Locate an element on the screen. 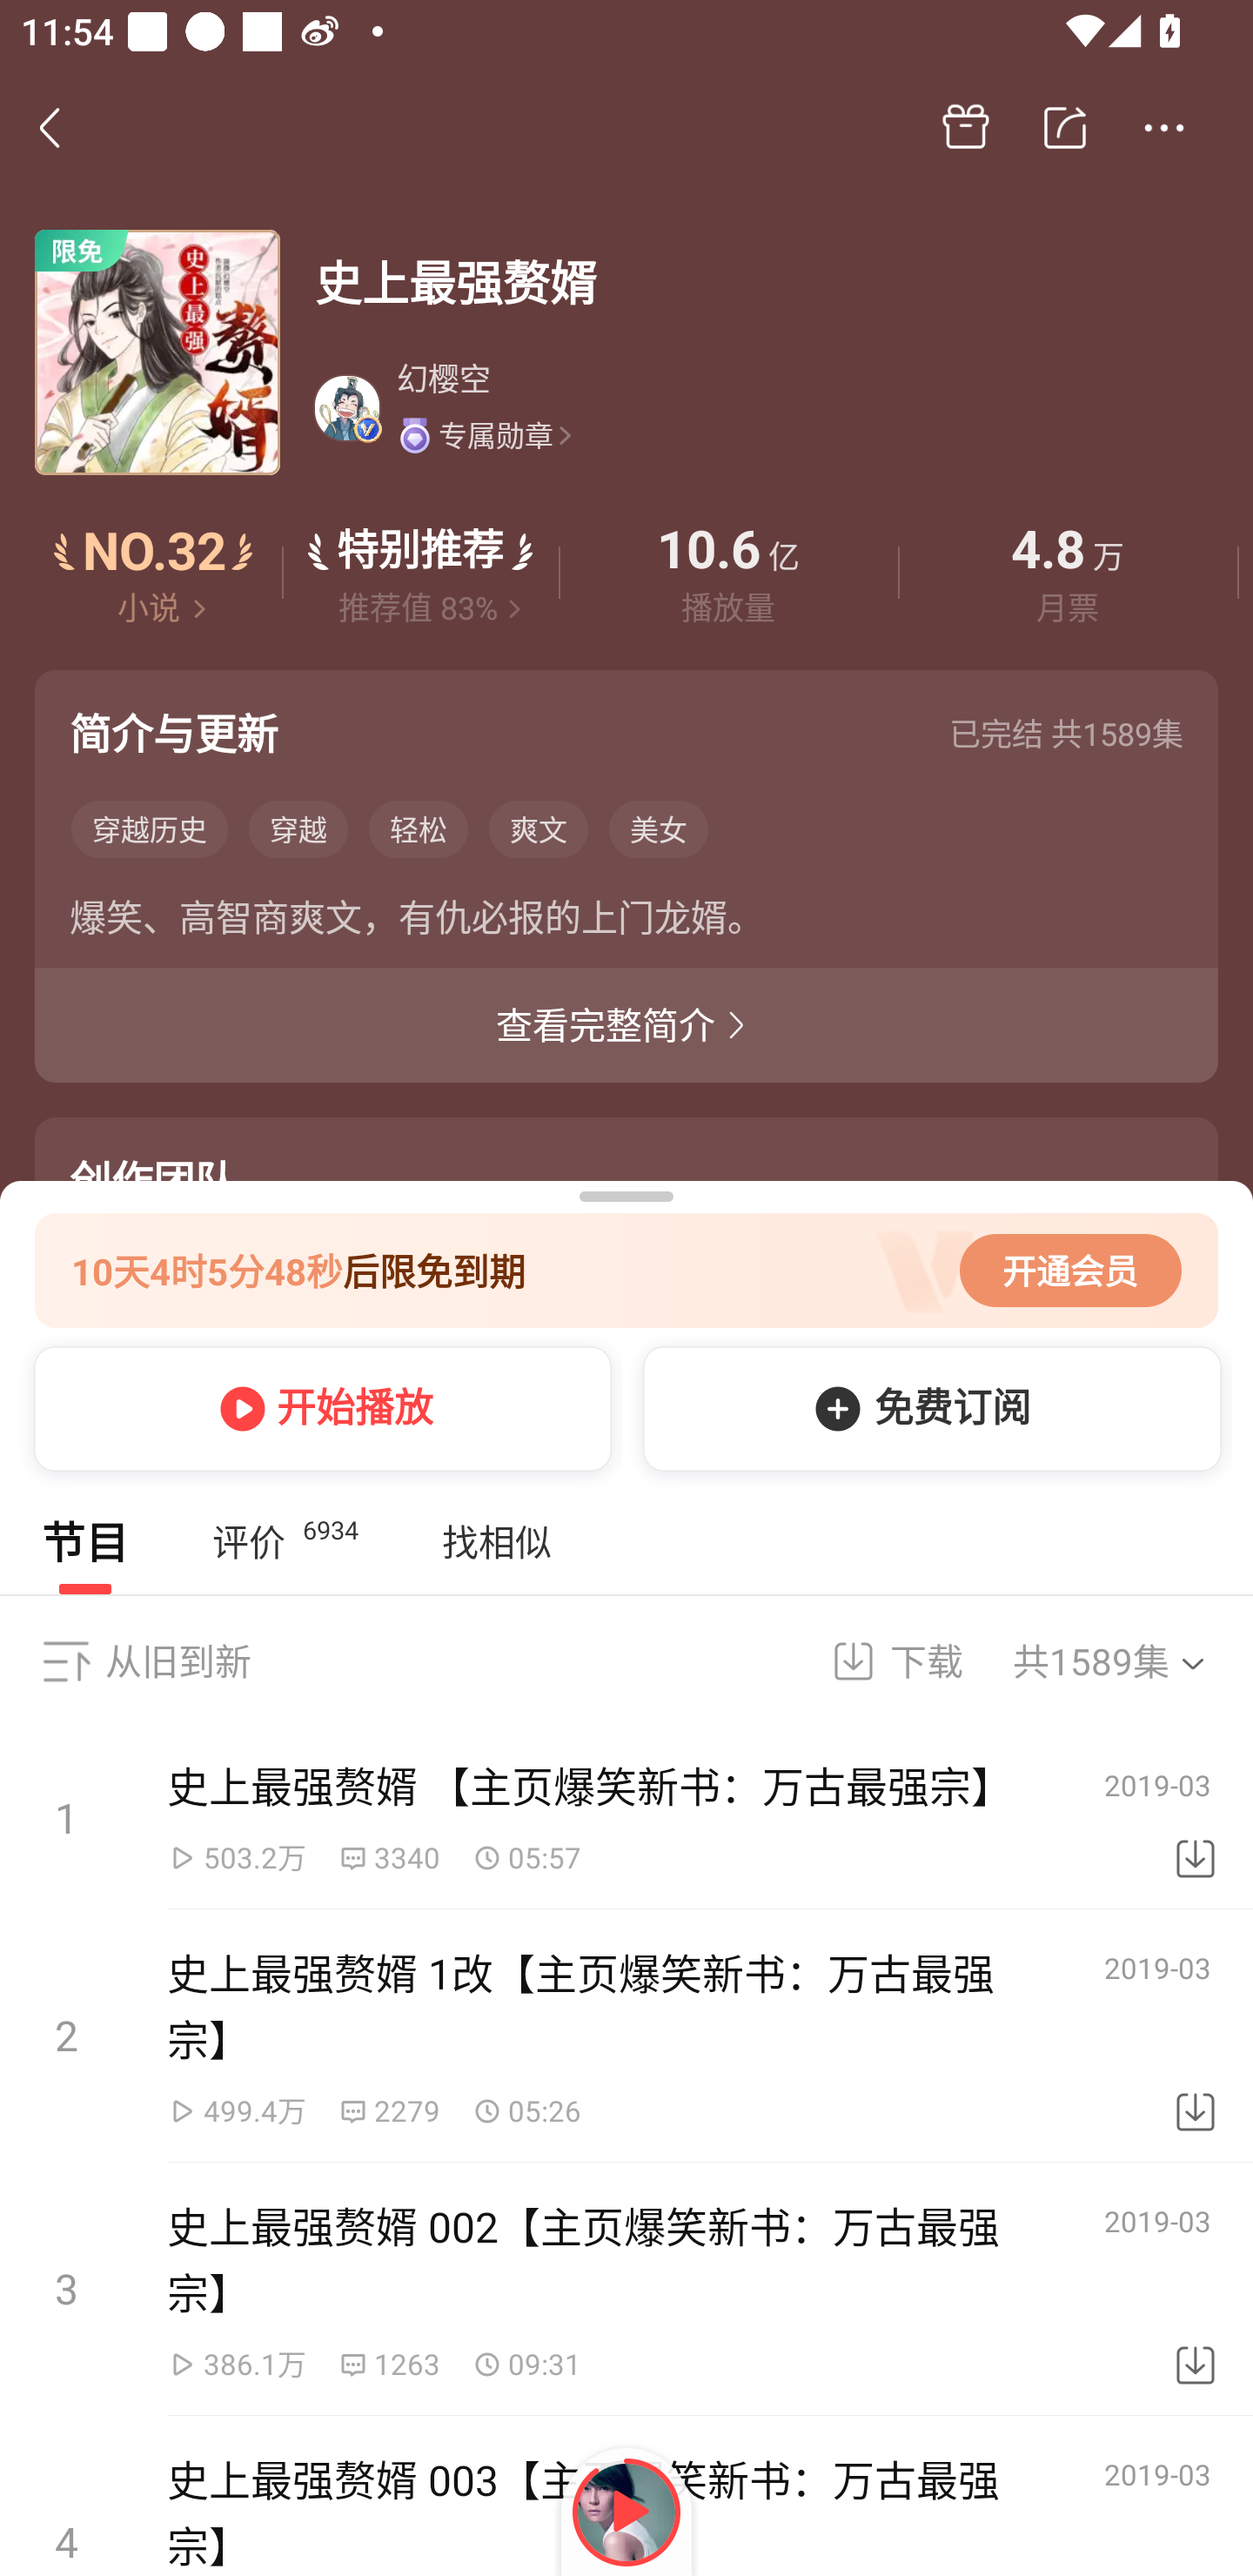 This screenshot has height=2576, width=1253. 返回 is located at coordinates (66, 127).